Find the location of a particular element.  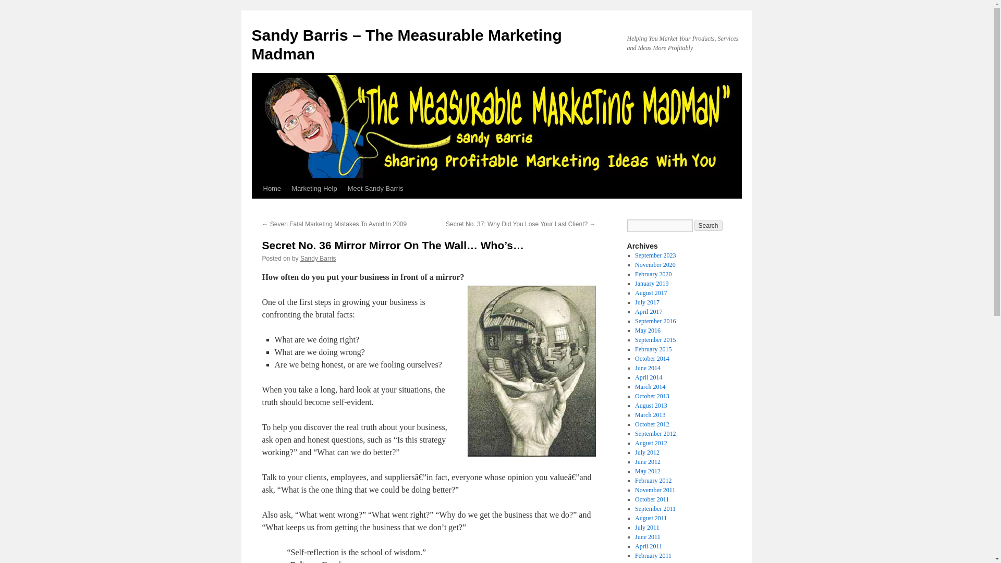

January 2019 is located at coordinates (652, 283).